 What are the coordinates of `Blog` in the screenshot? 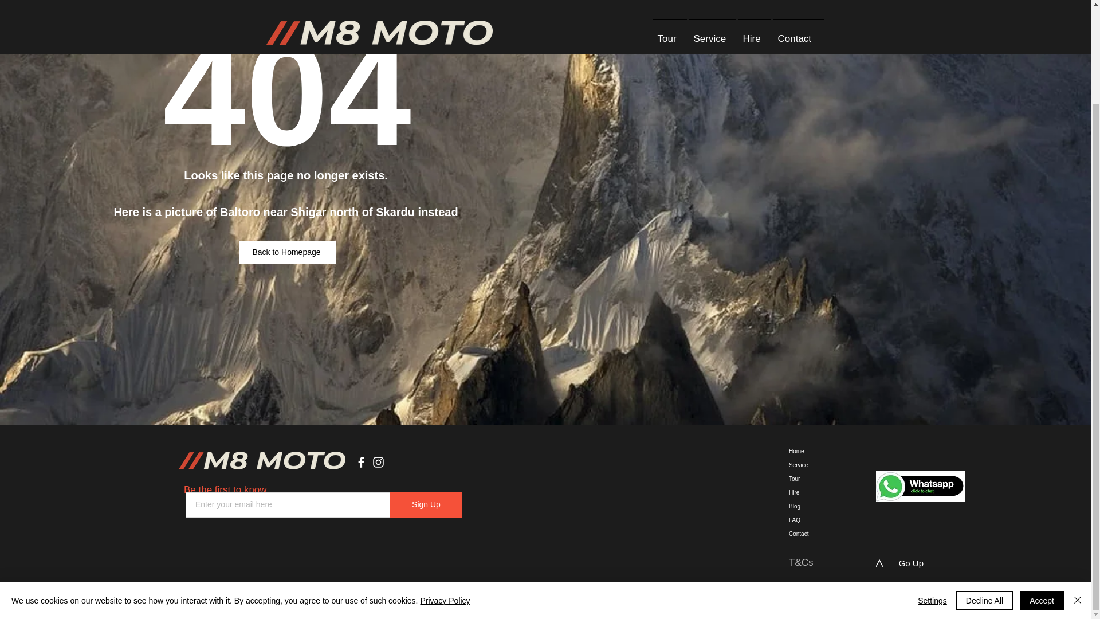 It's located at (807, 507).